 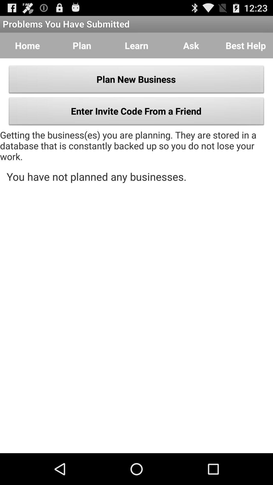 I want to click on turn on item next to the ask button, so click(x=136, y=45).